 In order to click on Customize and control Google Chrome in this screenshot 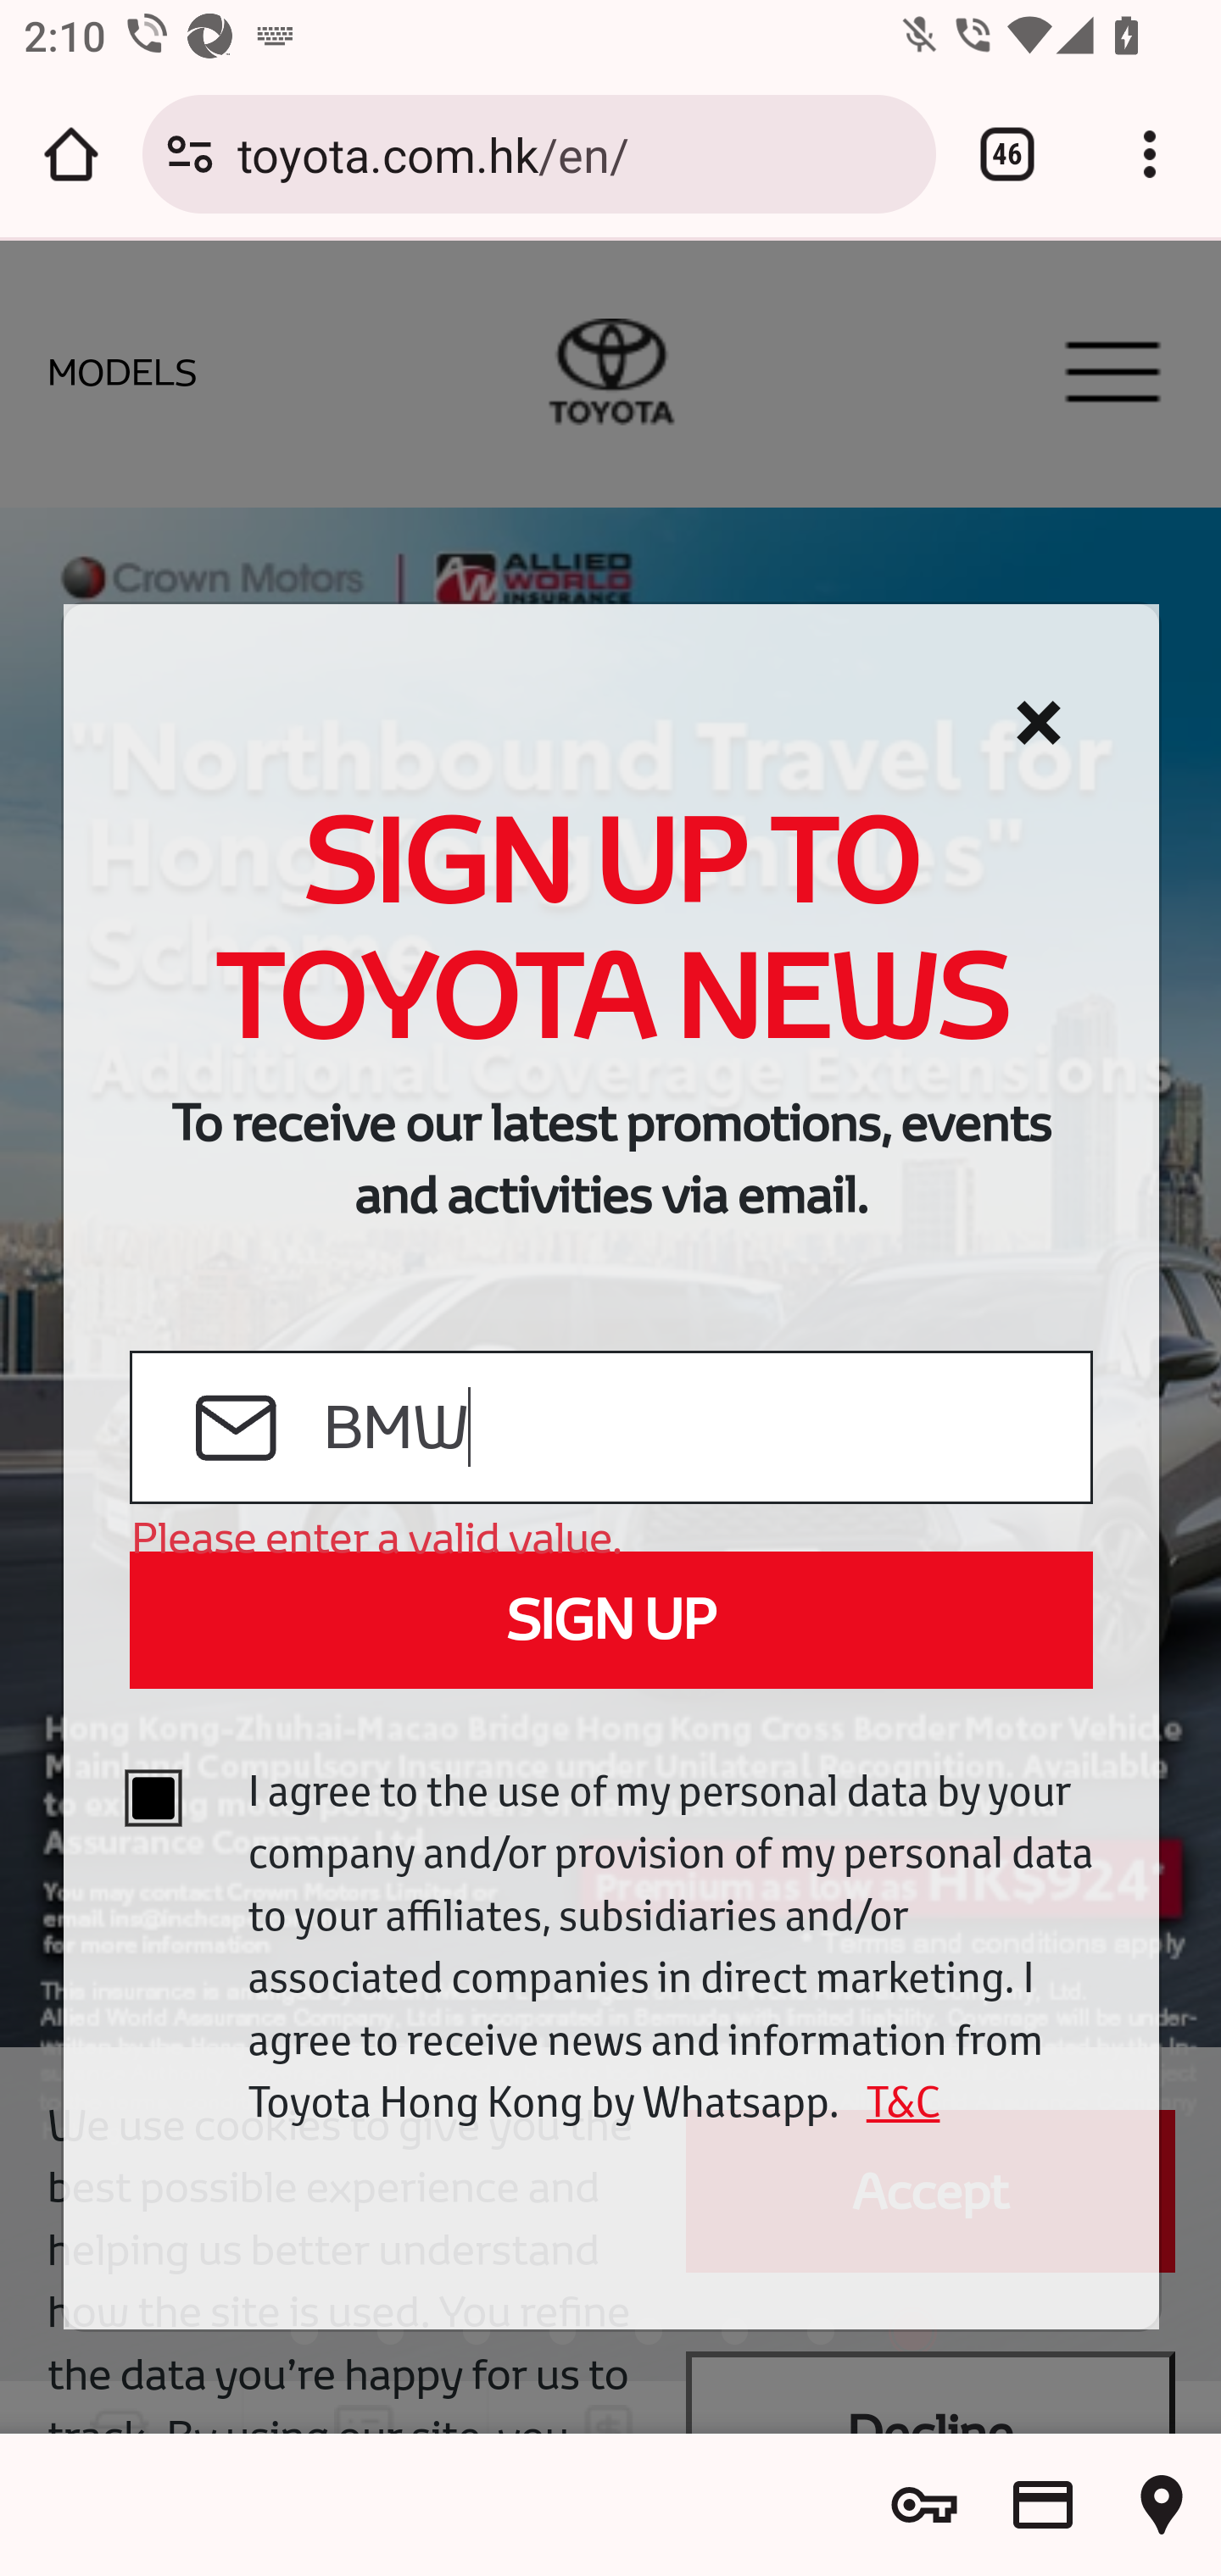, I will do `click(1150, 154)`.